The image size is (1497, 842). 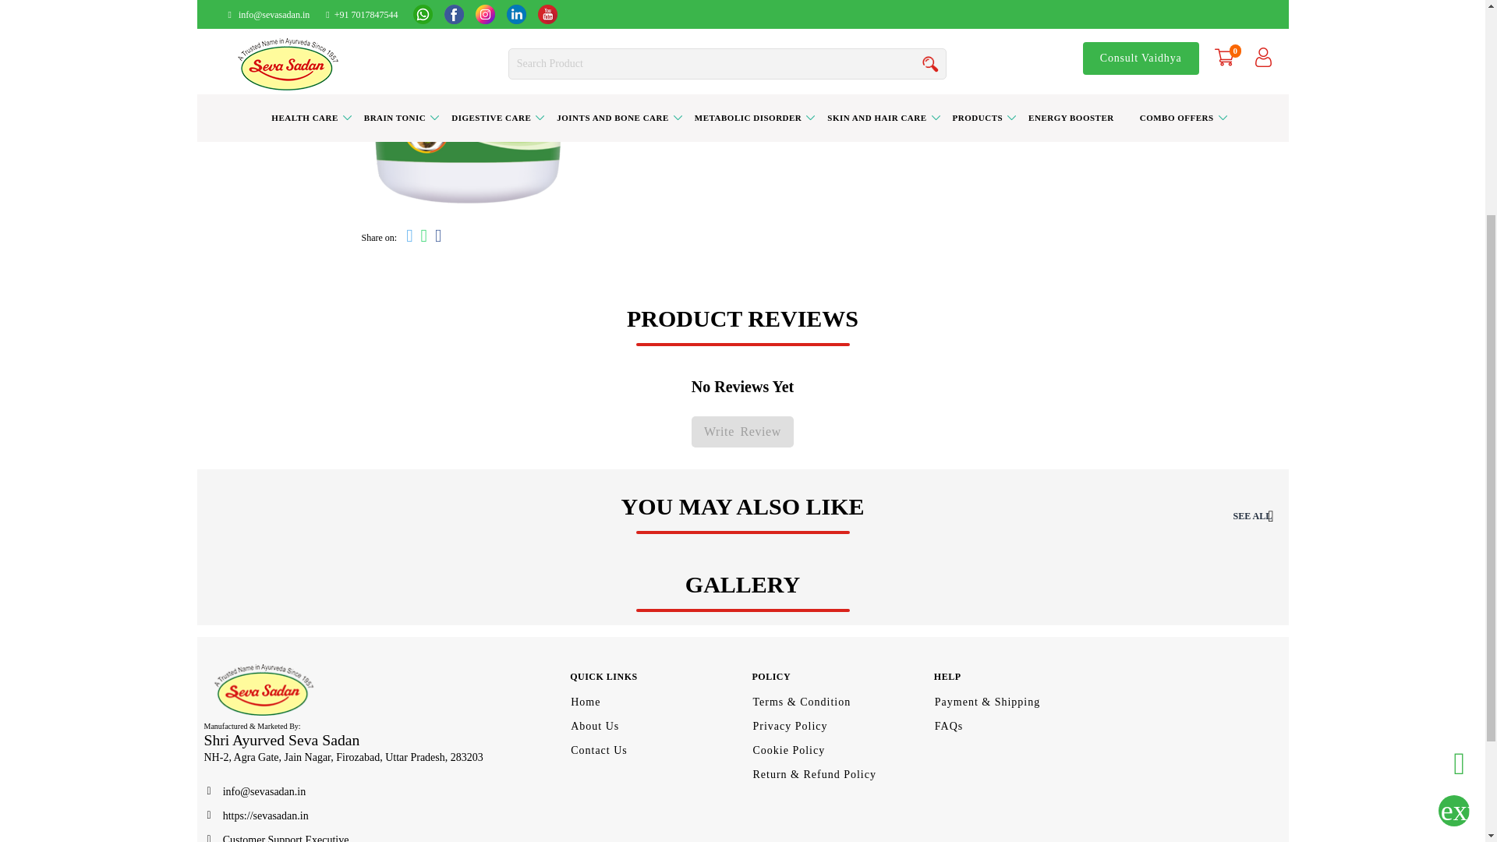 I want to click on Facebook Share, so click(x=437, y=238).